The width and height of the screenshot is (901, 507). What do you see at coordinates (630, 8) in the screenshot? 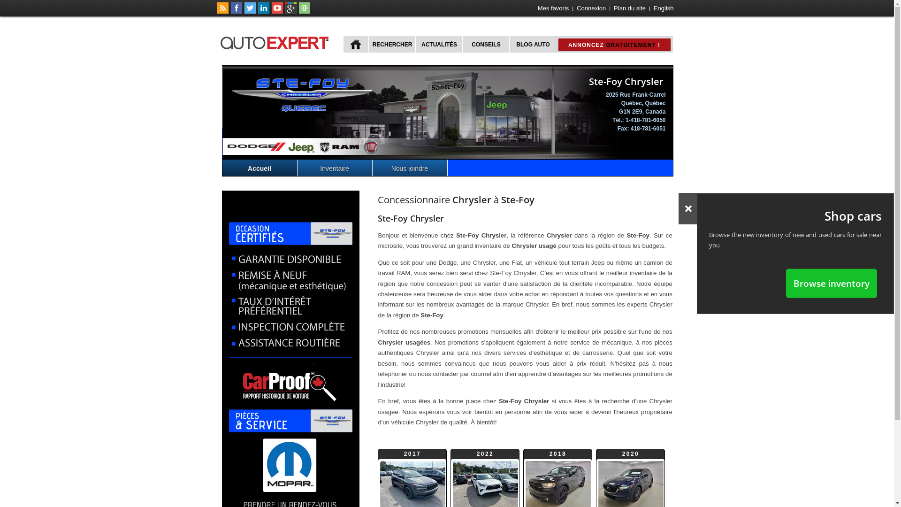
I see `Plan du site` at bounding box center [630, 8].